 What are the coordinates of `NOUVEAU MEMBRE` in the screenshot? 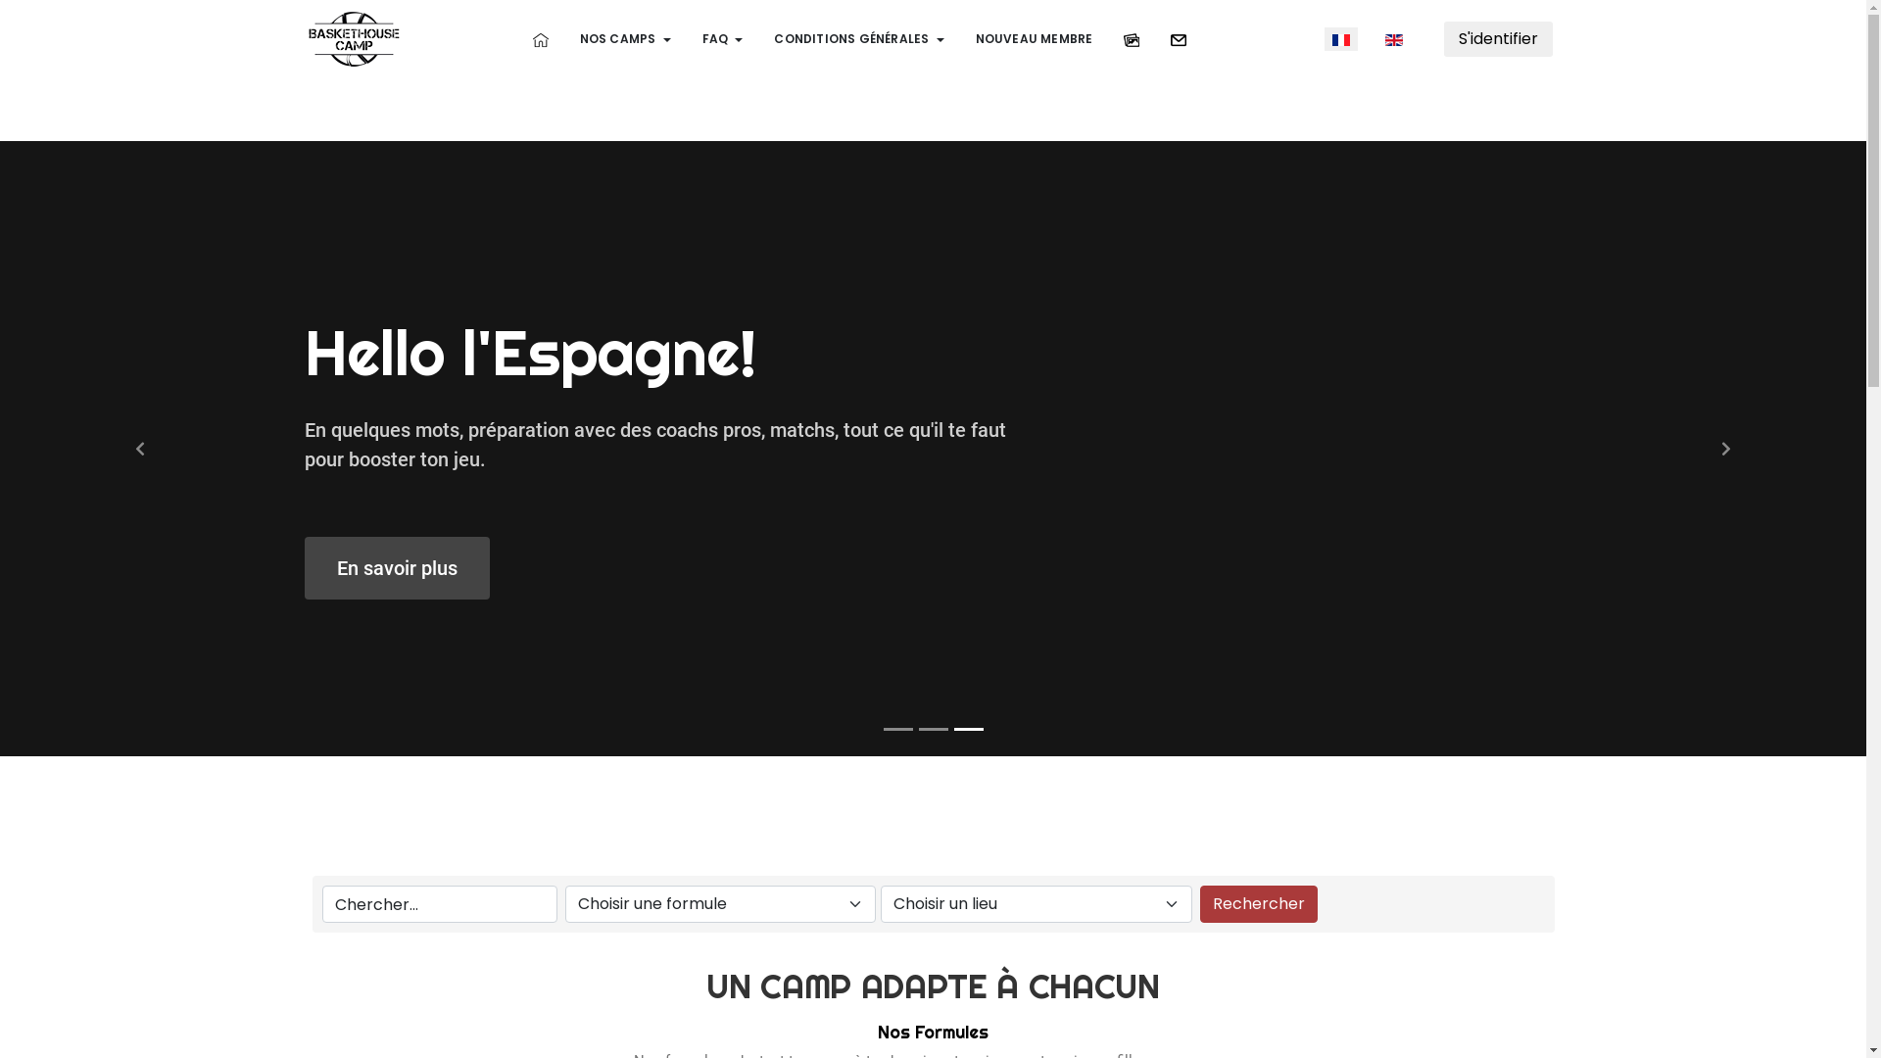 It's located at (1035, 39).